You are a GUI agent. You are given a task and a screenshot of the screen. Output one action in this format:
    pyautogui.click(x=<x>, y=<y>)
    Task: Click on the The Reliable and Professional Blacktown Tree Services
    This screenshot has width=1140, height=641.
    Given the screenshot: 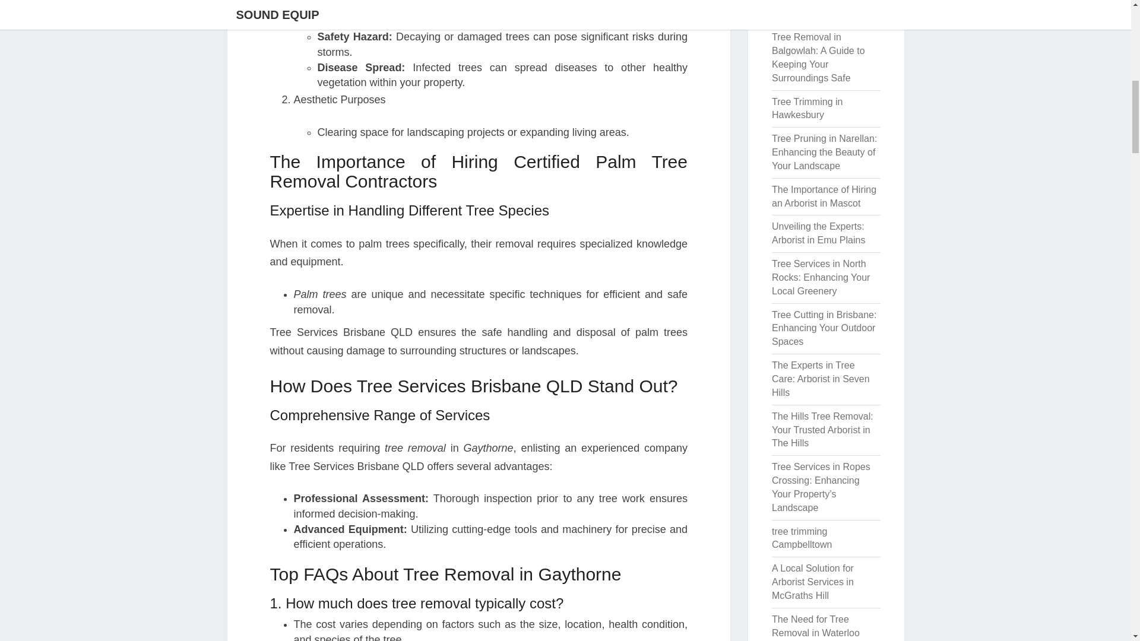 What is the action you would take?
    pyautogui.click(x=821, y=9)
    